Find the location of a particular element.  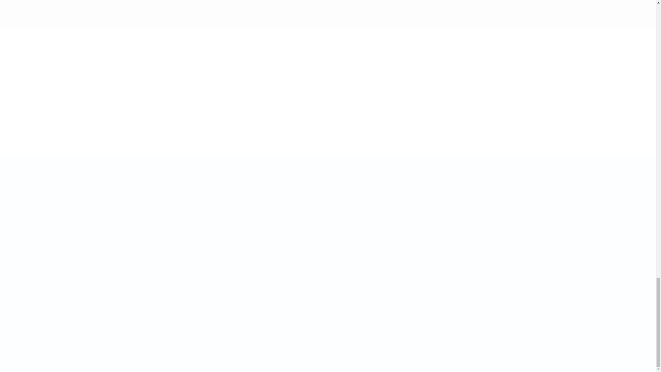

Italiano is located at coordinates (469, 200).